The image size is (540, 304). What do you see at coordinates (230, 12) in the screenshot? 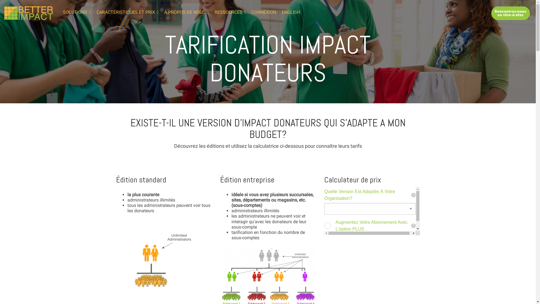
I see `RESSOURCES` at bounding box center [230, 12].